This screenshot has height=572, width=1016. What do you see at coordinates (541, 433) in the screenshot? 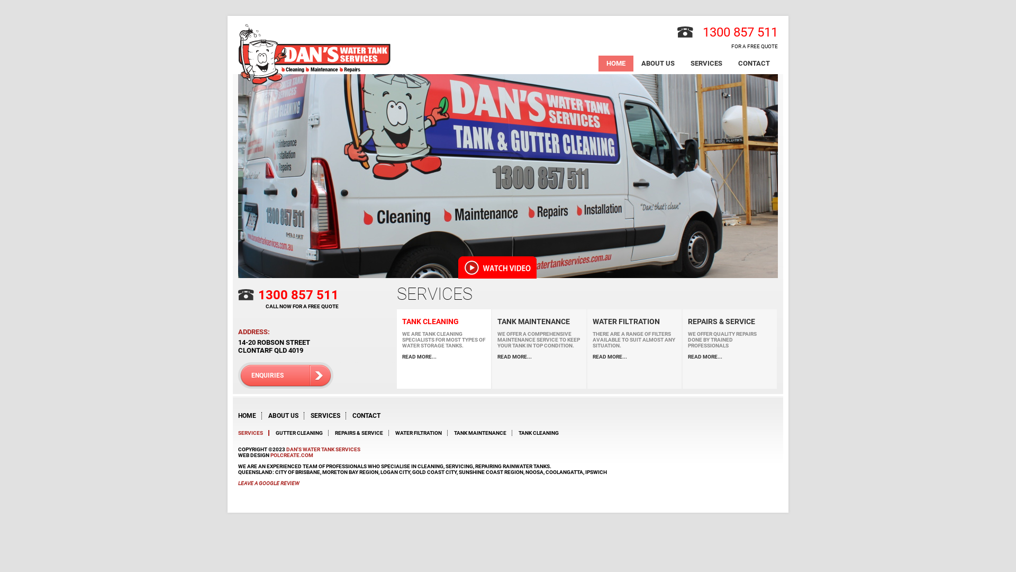
I see `TANK CLEANING` at bounding box center [541, 433].